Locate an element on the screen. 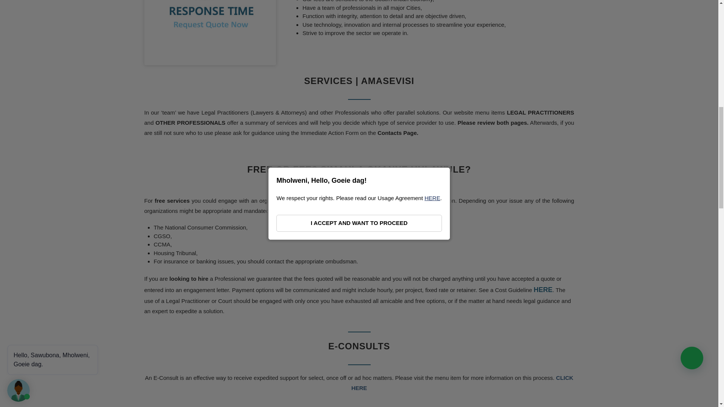 The height and width of the screenshot is (407, 724). HERE is located at coordinates (543, 289).